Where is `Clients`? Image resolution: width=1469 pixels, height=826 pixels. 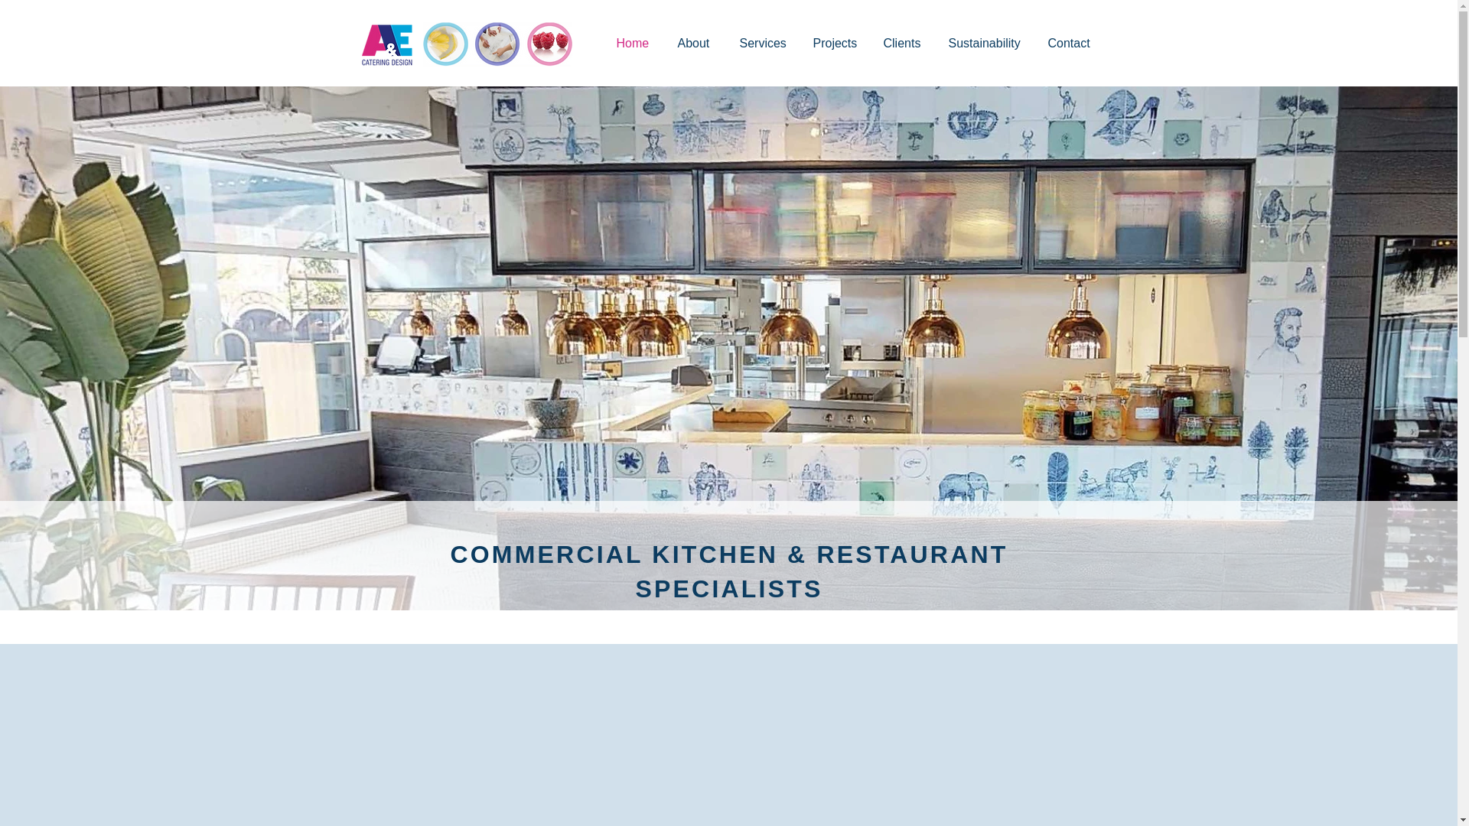
Clients is located at coordinates (900, 43).